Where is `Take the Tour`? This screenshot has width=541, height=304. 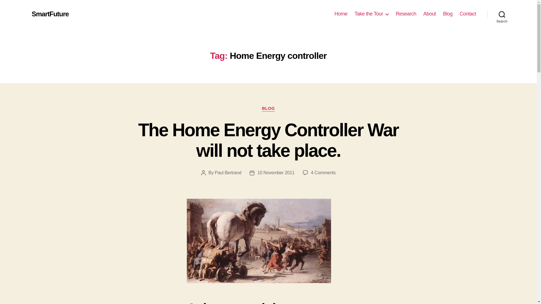 Take the Tour is located at coordinates (371, 14).